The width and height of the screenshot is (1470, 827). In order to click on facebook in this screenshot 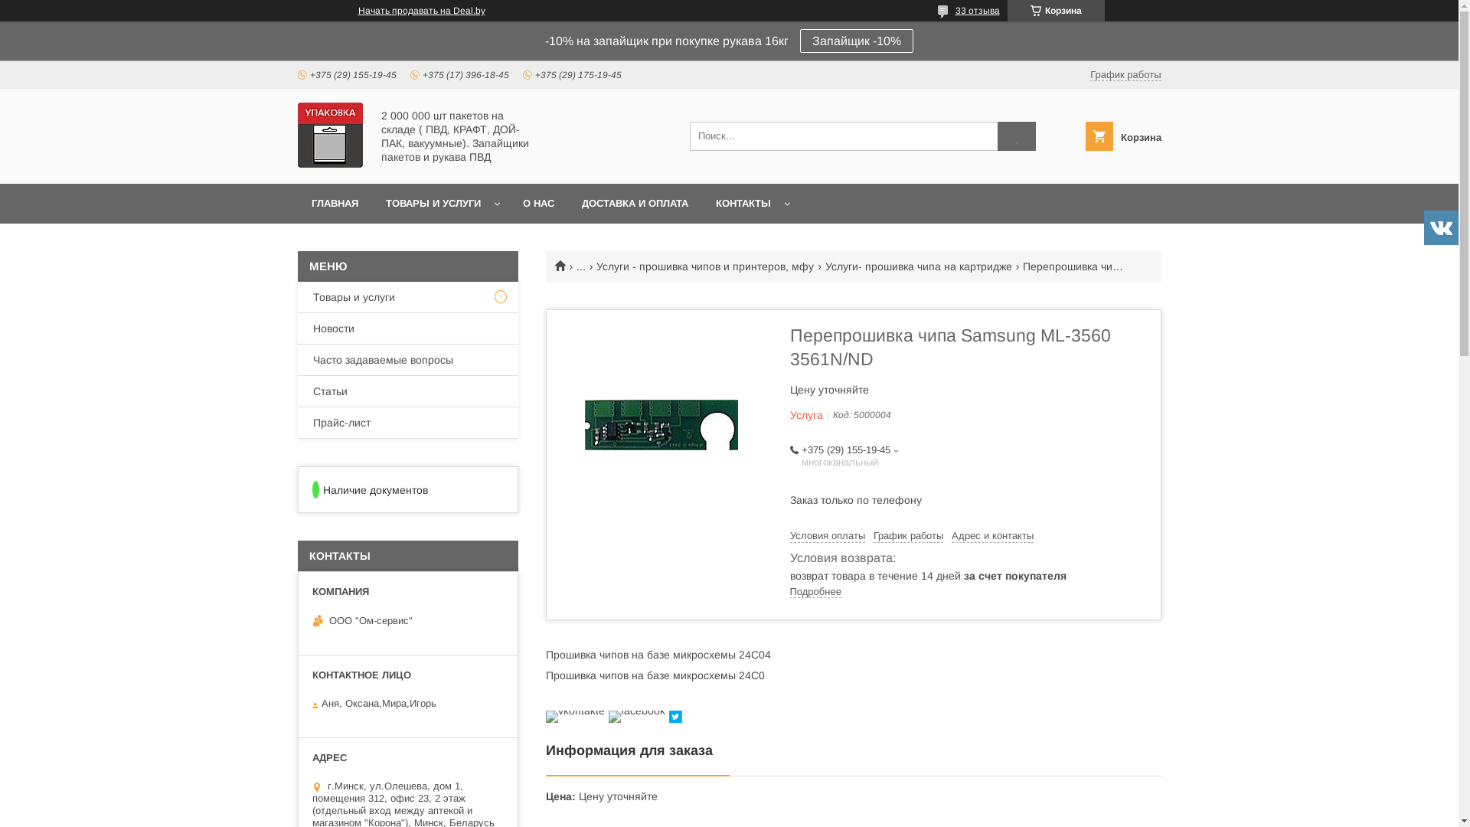, I will do `click(636, 711)`.